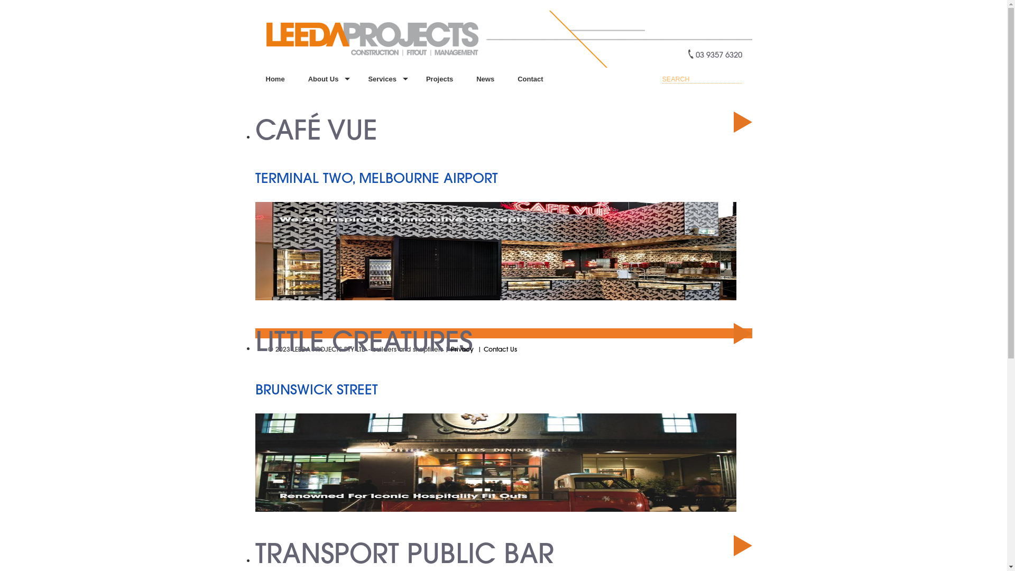  I want to click on Services, so click(385, 79).